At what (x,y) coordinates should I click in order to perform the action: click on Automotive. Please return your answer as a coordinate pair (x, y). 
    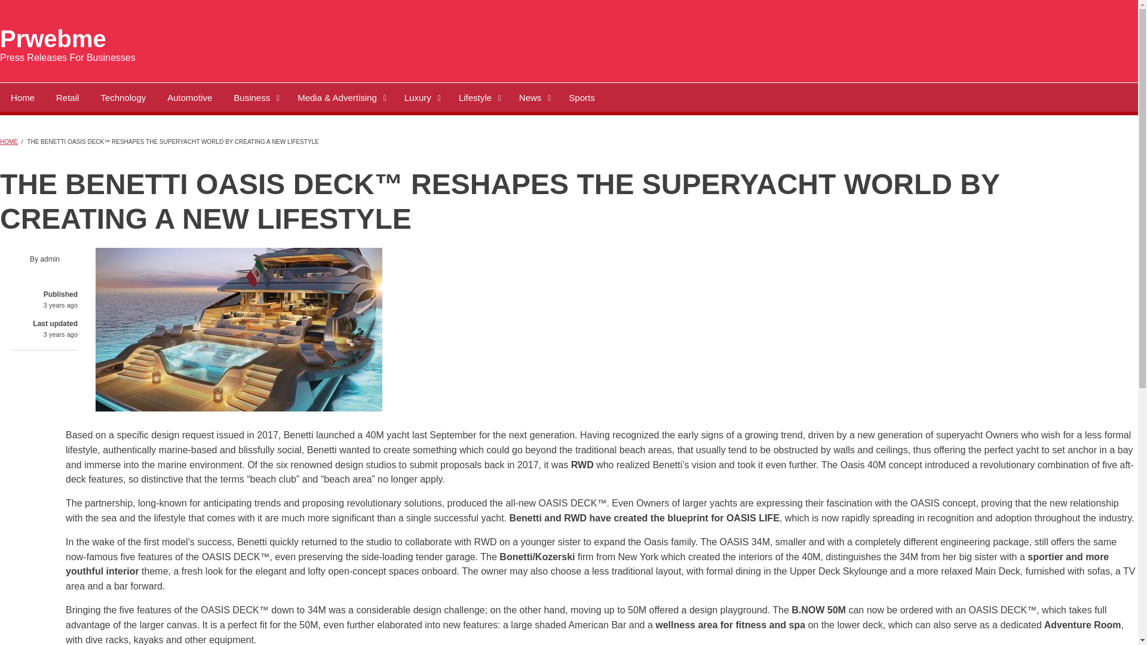
    Looking at the image, I should click on (189, 97).